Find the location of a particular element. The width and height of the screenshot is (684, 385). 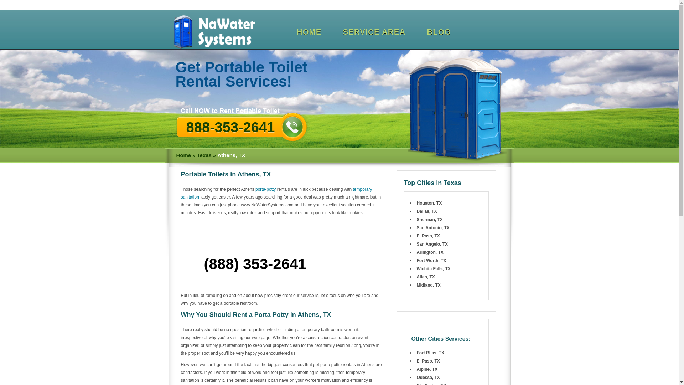

El Paso, TX is located at coordinates (428, 361).